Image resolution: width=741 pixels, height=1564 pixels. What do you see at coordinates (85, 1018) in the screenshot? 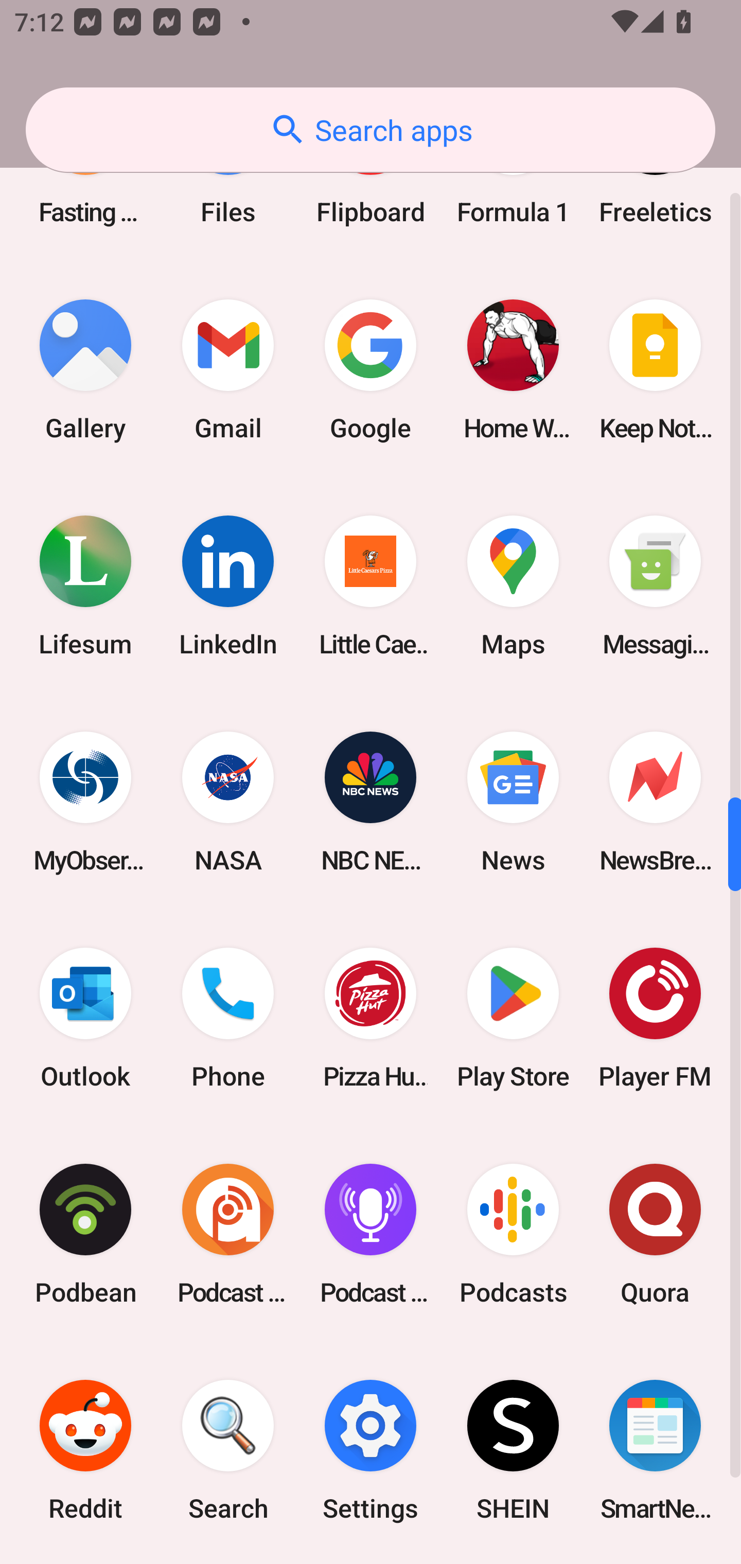
I see `Outlook` at bounding box center [85, 1018].